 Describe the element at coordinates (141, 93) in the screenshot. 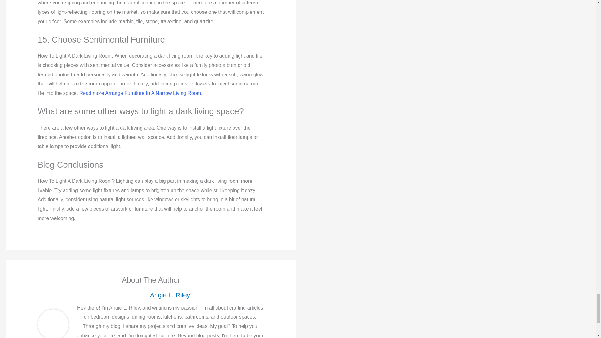

I see `Read more Arrange Furniture In A Narrow Living Room.` at that location.